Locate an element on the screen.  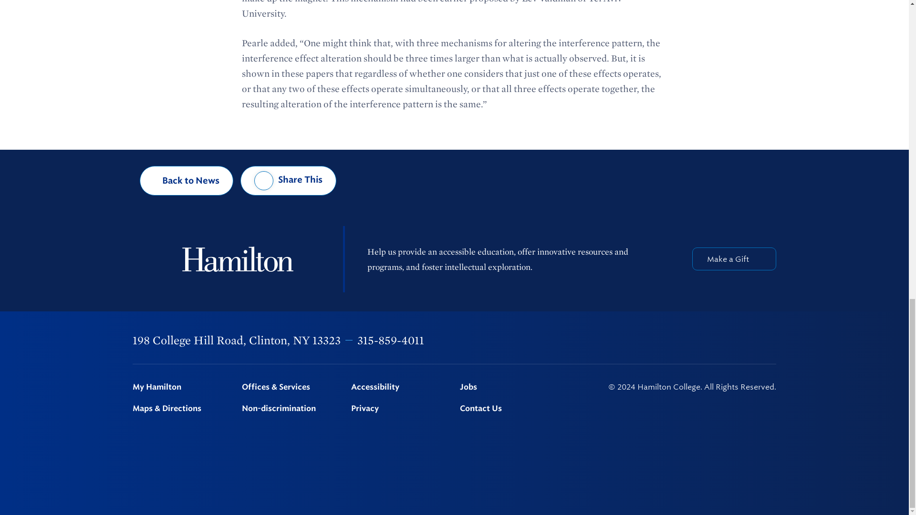
Make a Gift is located at coordinates (734, 259).